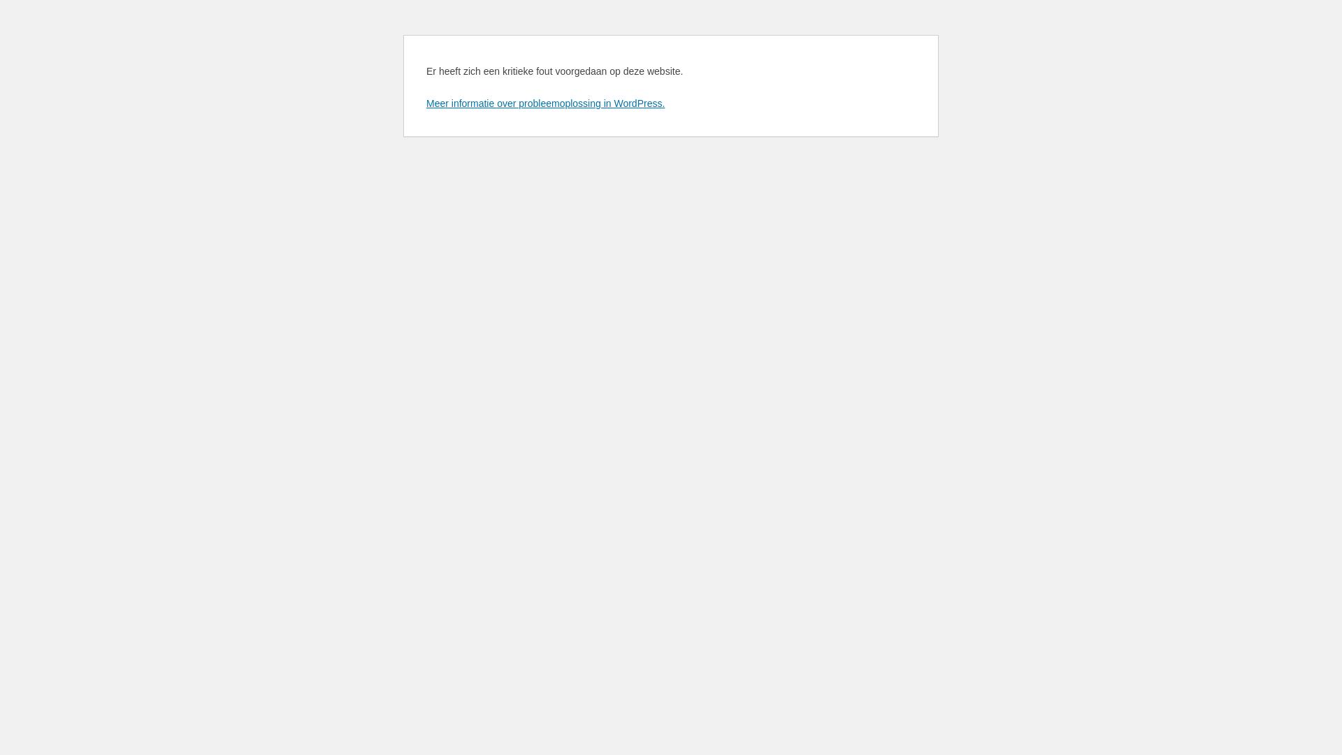 This screenshot has height=755, width=1342. I want to click on Meer informatie over probleemoplossing in WordPress., so click(545, 103).